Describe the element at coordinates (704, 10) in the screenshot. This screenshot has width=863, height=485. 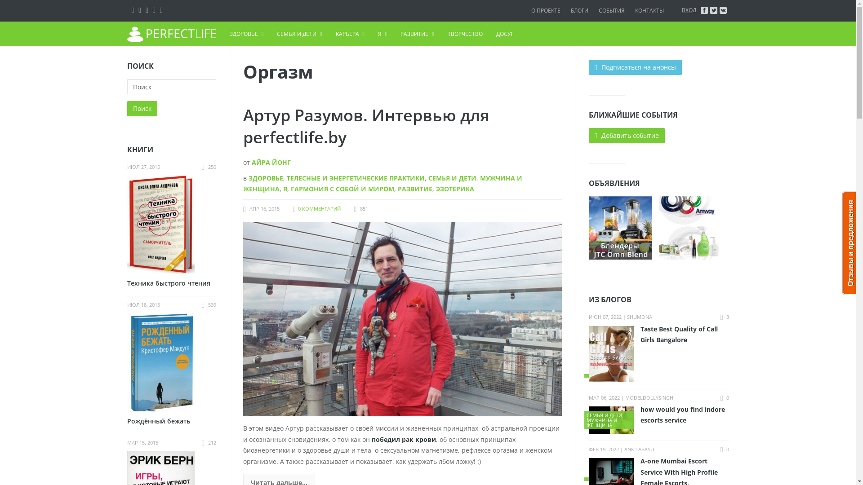
I see `facebook` at that location.